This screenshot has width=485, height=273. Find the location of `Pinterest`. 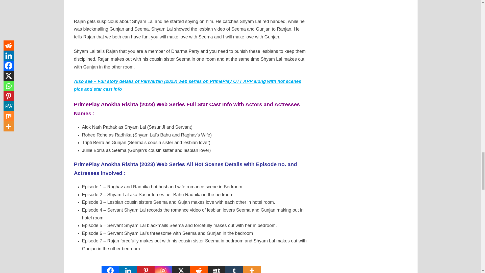

Pinterest is located at coordinates (145, 265).